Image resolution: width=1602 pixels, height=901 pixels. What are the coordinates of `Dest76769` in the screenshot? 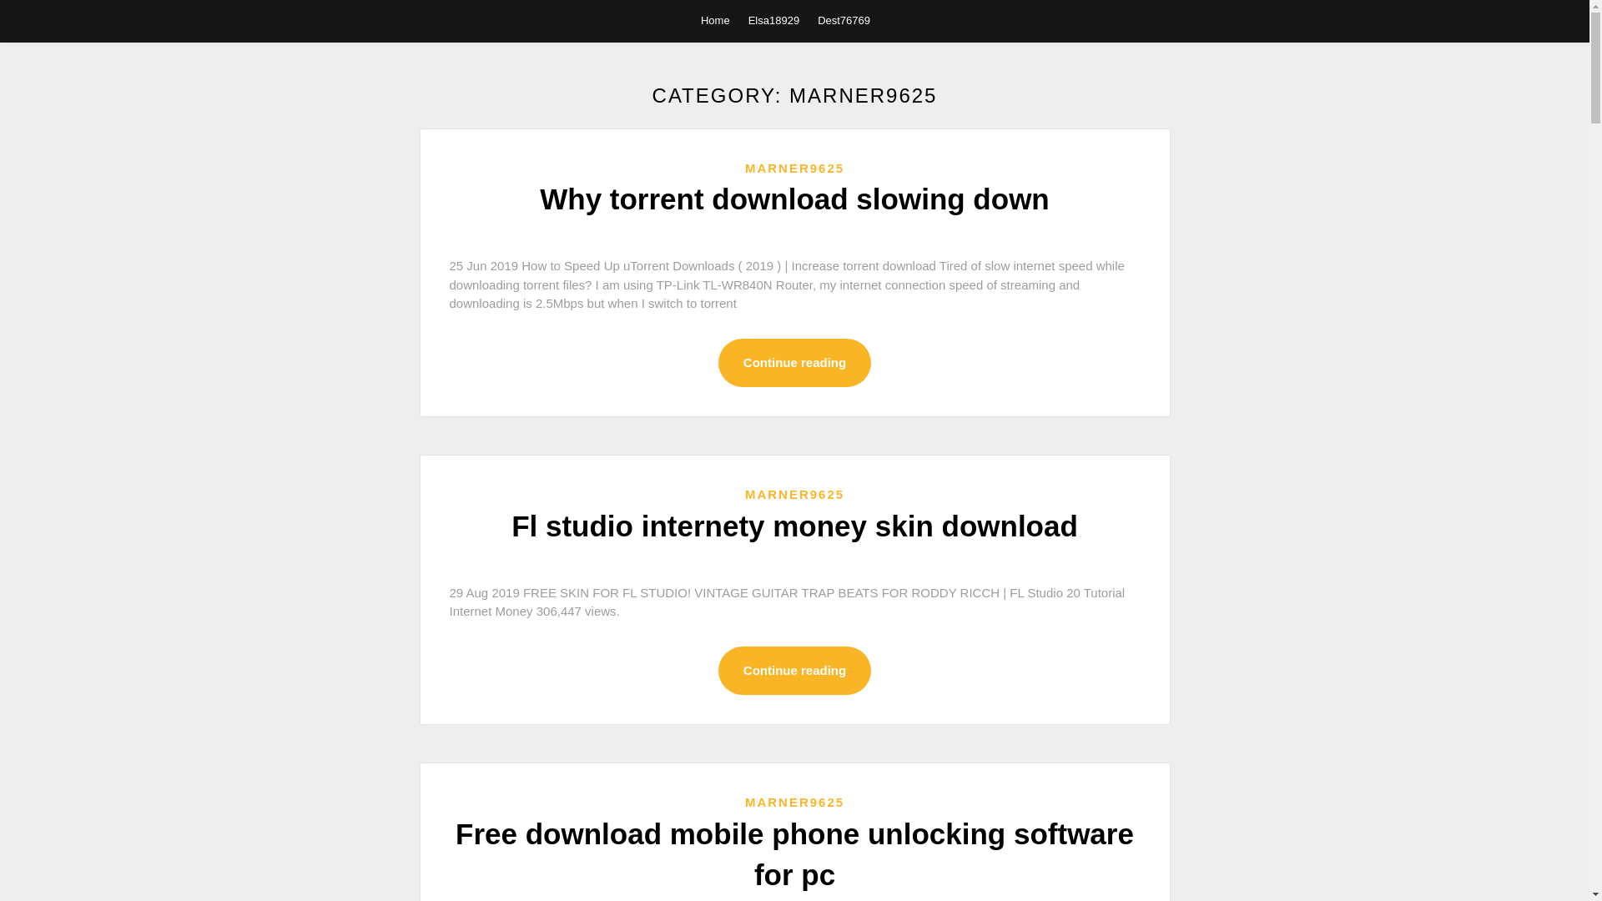 It's located at (843, 20).